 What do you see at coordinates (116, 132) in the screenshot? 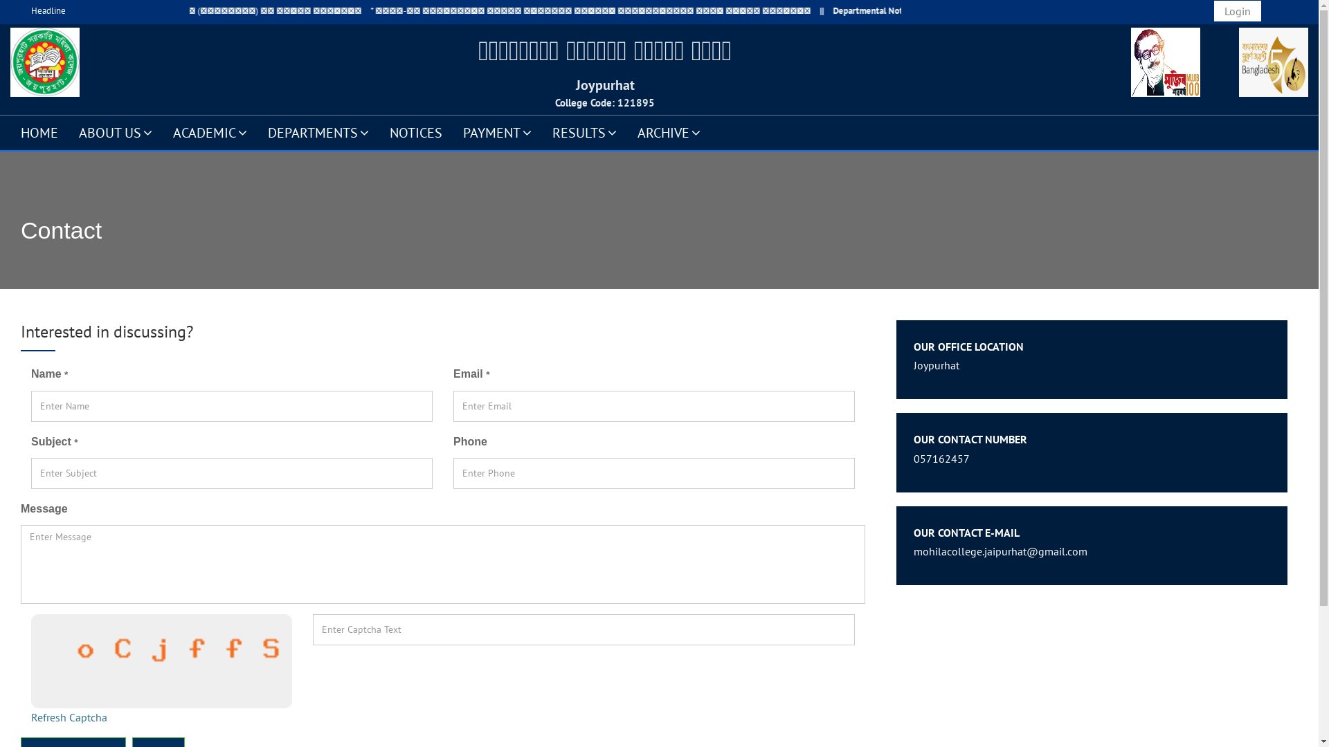
I see `ABOUT US` at bounding box center [116, 132].